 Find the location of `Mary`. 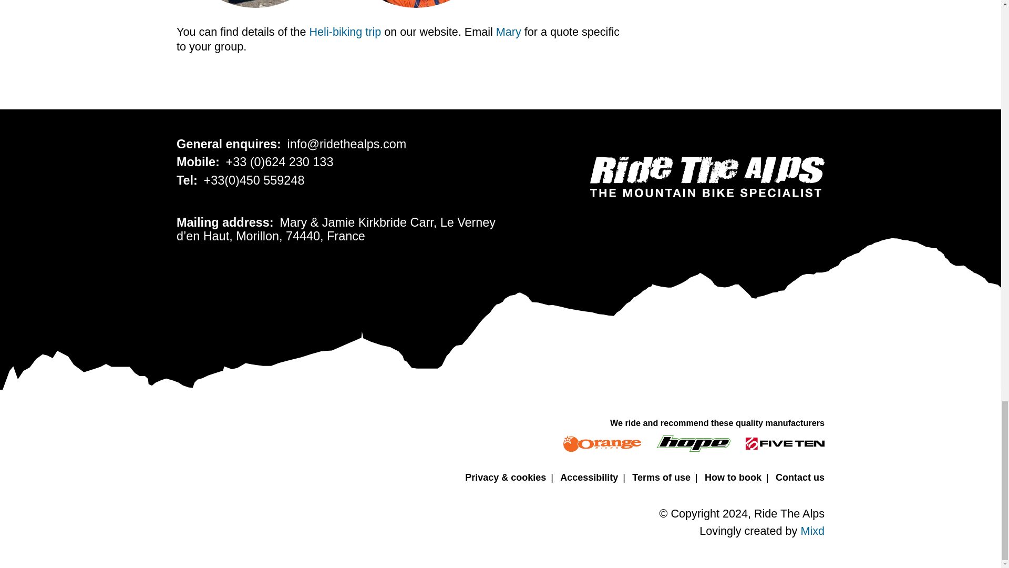

Mary is located at coordinates (509, 32).